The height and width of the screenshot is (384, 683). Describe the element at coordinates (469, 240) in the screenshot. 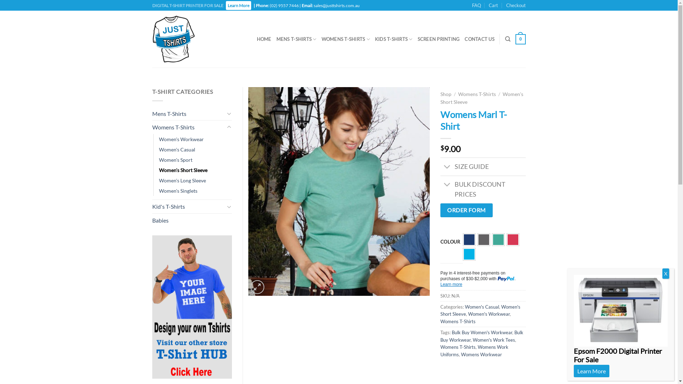

I see `Blue Marl` at that location.